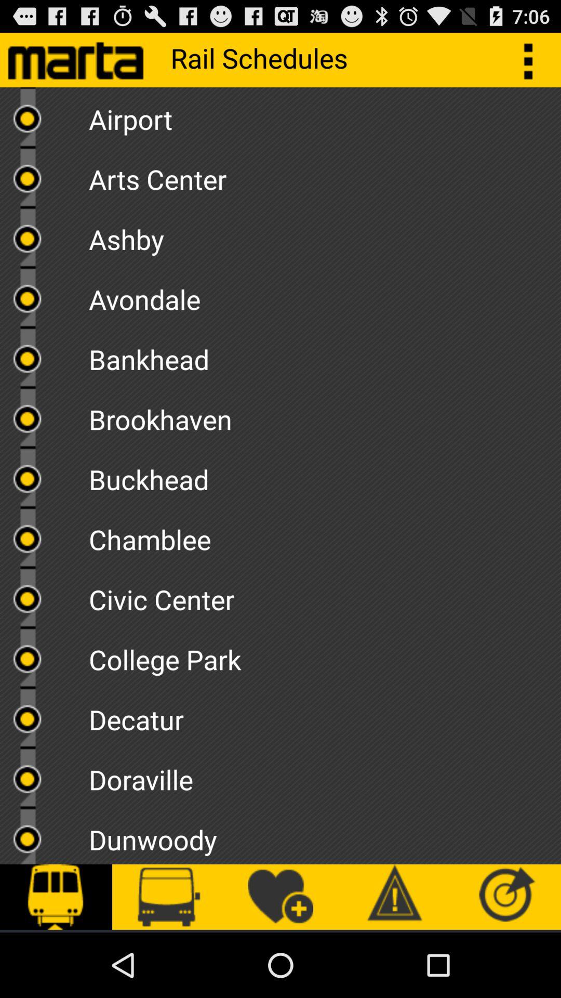 The width and height of the screenshot is (561, 998). Describe the element at coordinates (325, 536) in the screenshot. I see `select the item above the civic center item` at that location.